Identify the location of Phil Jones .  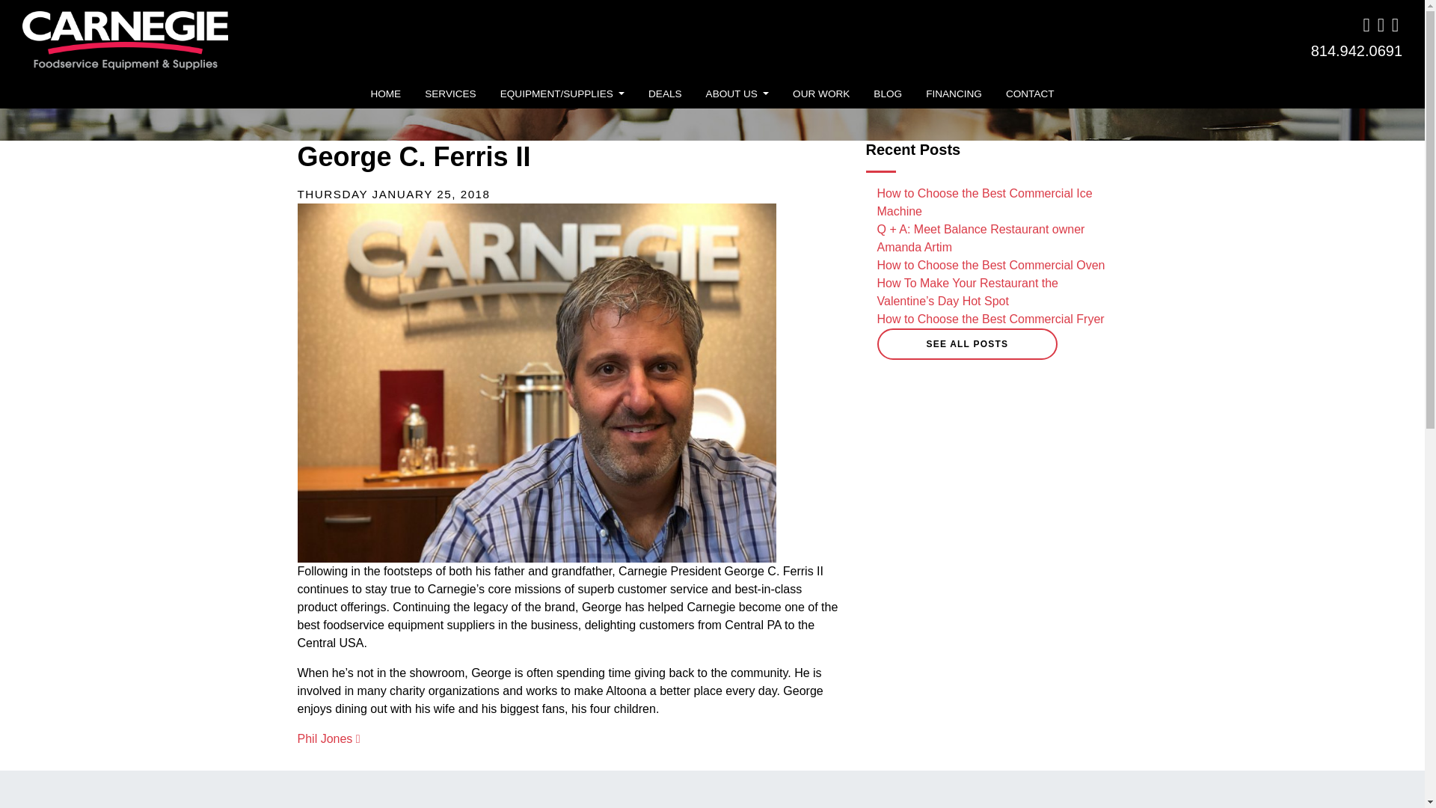
(328, 738).